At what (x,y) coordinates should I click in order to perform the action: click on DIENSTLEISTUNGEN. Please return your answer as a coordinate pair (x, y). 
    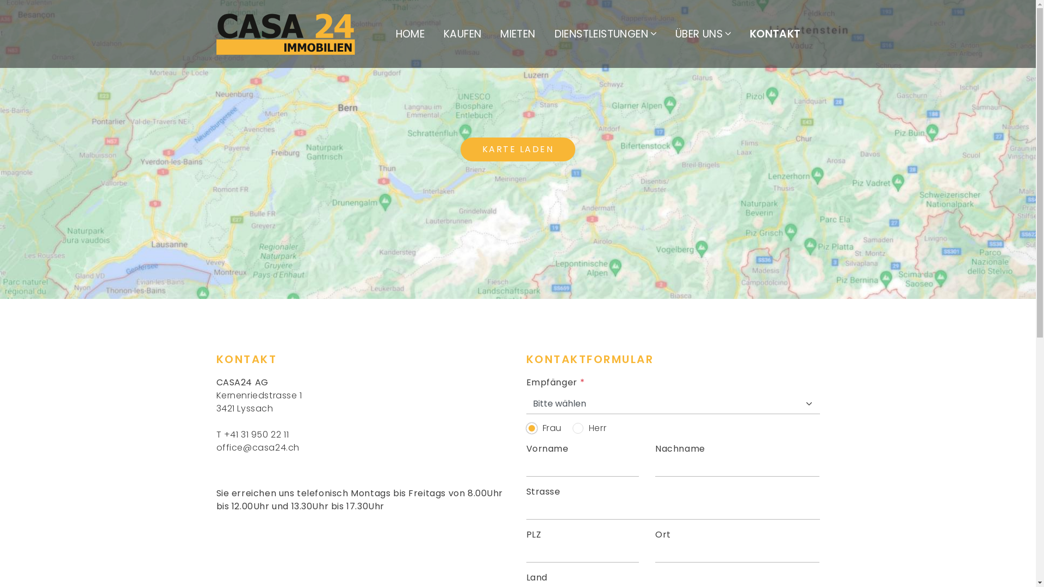
    Looking at the image, I should click on (606, 34).